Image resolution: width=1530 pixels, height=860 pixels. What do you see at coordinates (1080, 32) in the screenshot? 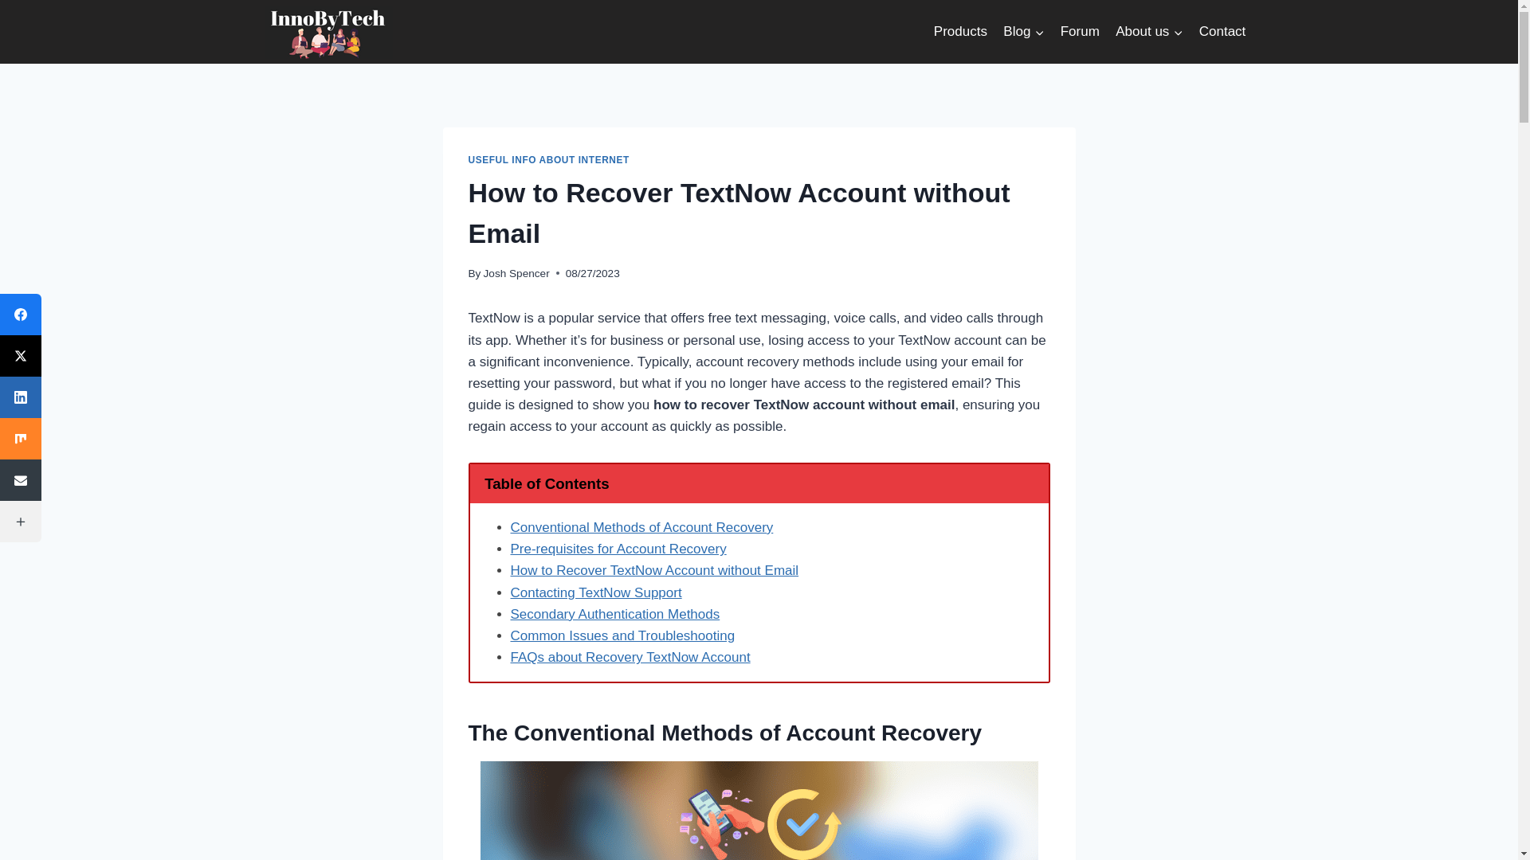
I see `Forum` at bounding box center [1080, 32].